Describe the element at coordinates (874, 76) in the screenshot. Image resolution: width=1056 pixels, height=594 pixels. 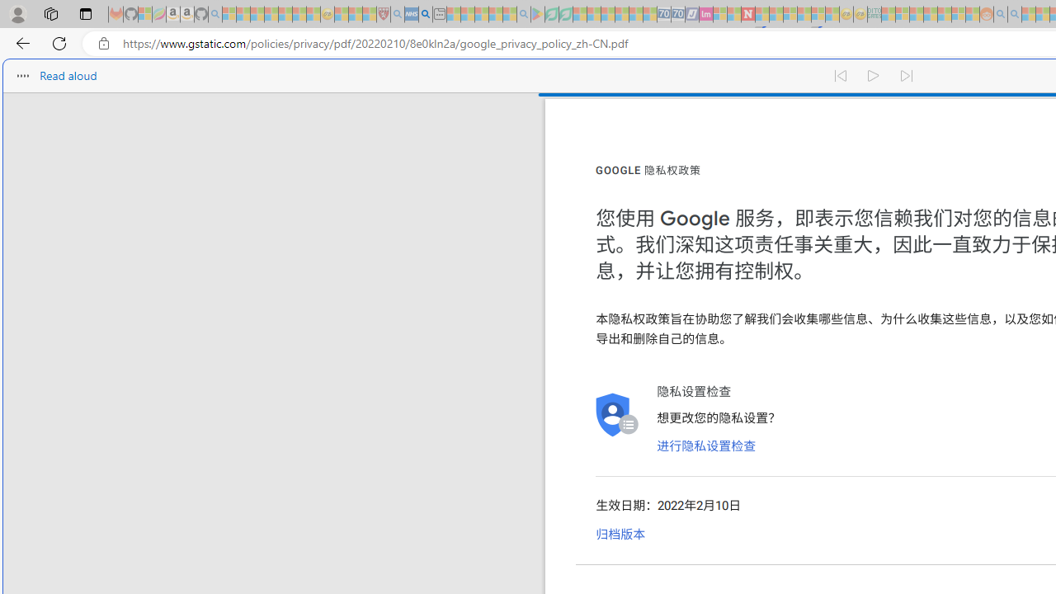
I see `Continue to read aloud (Ctrl+Shift+U)` at that location.